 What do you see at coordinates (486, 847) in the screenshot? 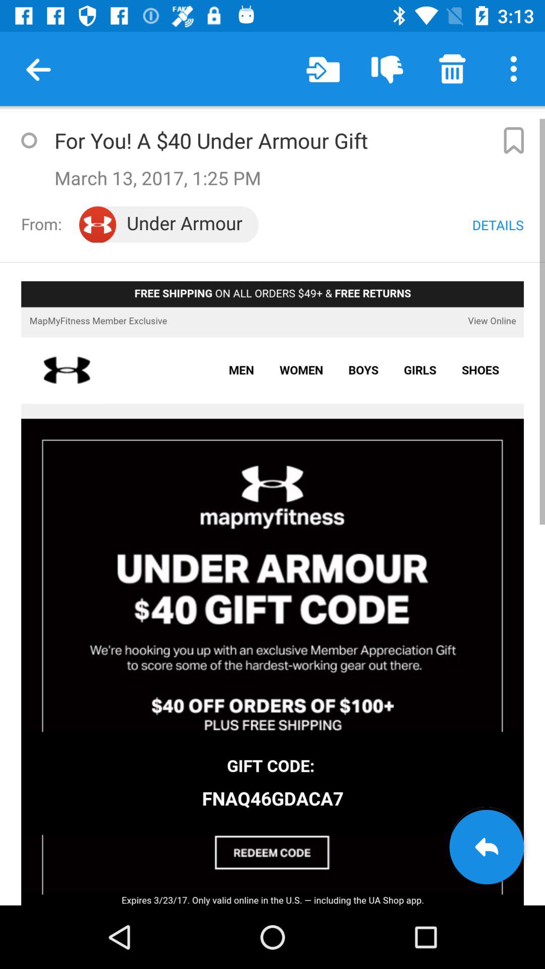
I see `go back` at bounding box center [486, 847].